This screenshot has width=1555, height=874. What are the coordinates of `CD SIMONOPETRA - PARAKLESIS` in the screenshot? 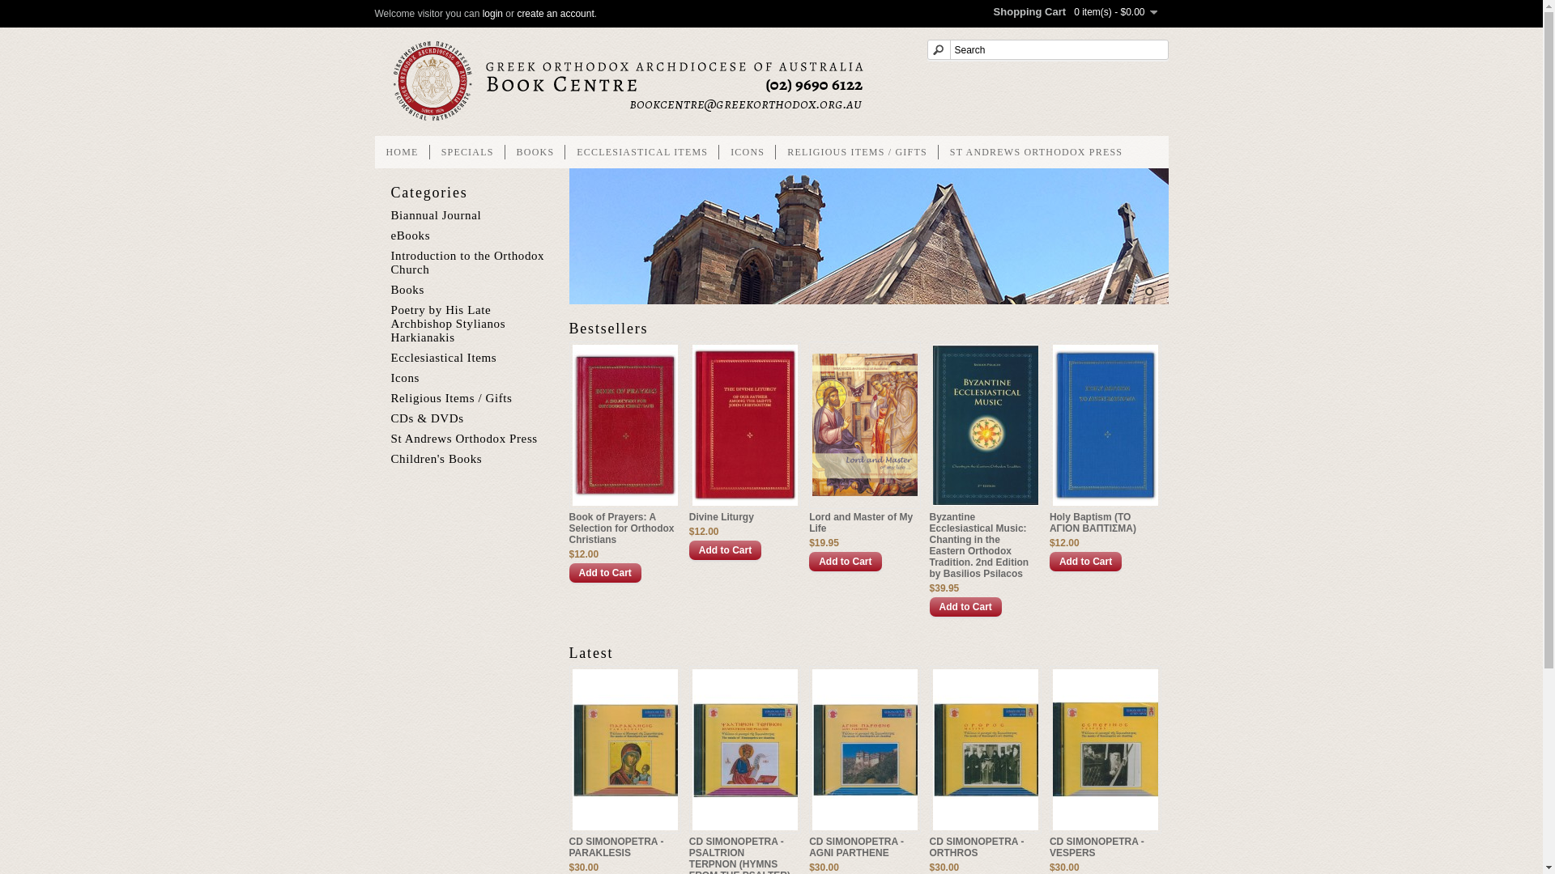 It's located at (621, 847).